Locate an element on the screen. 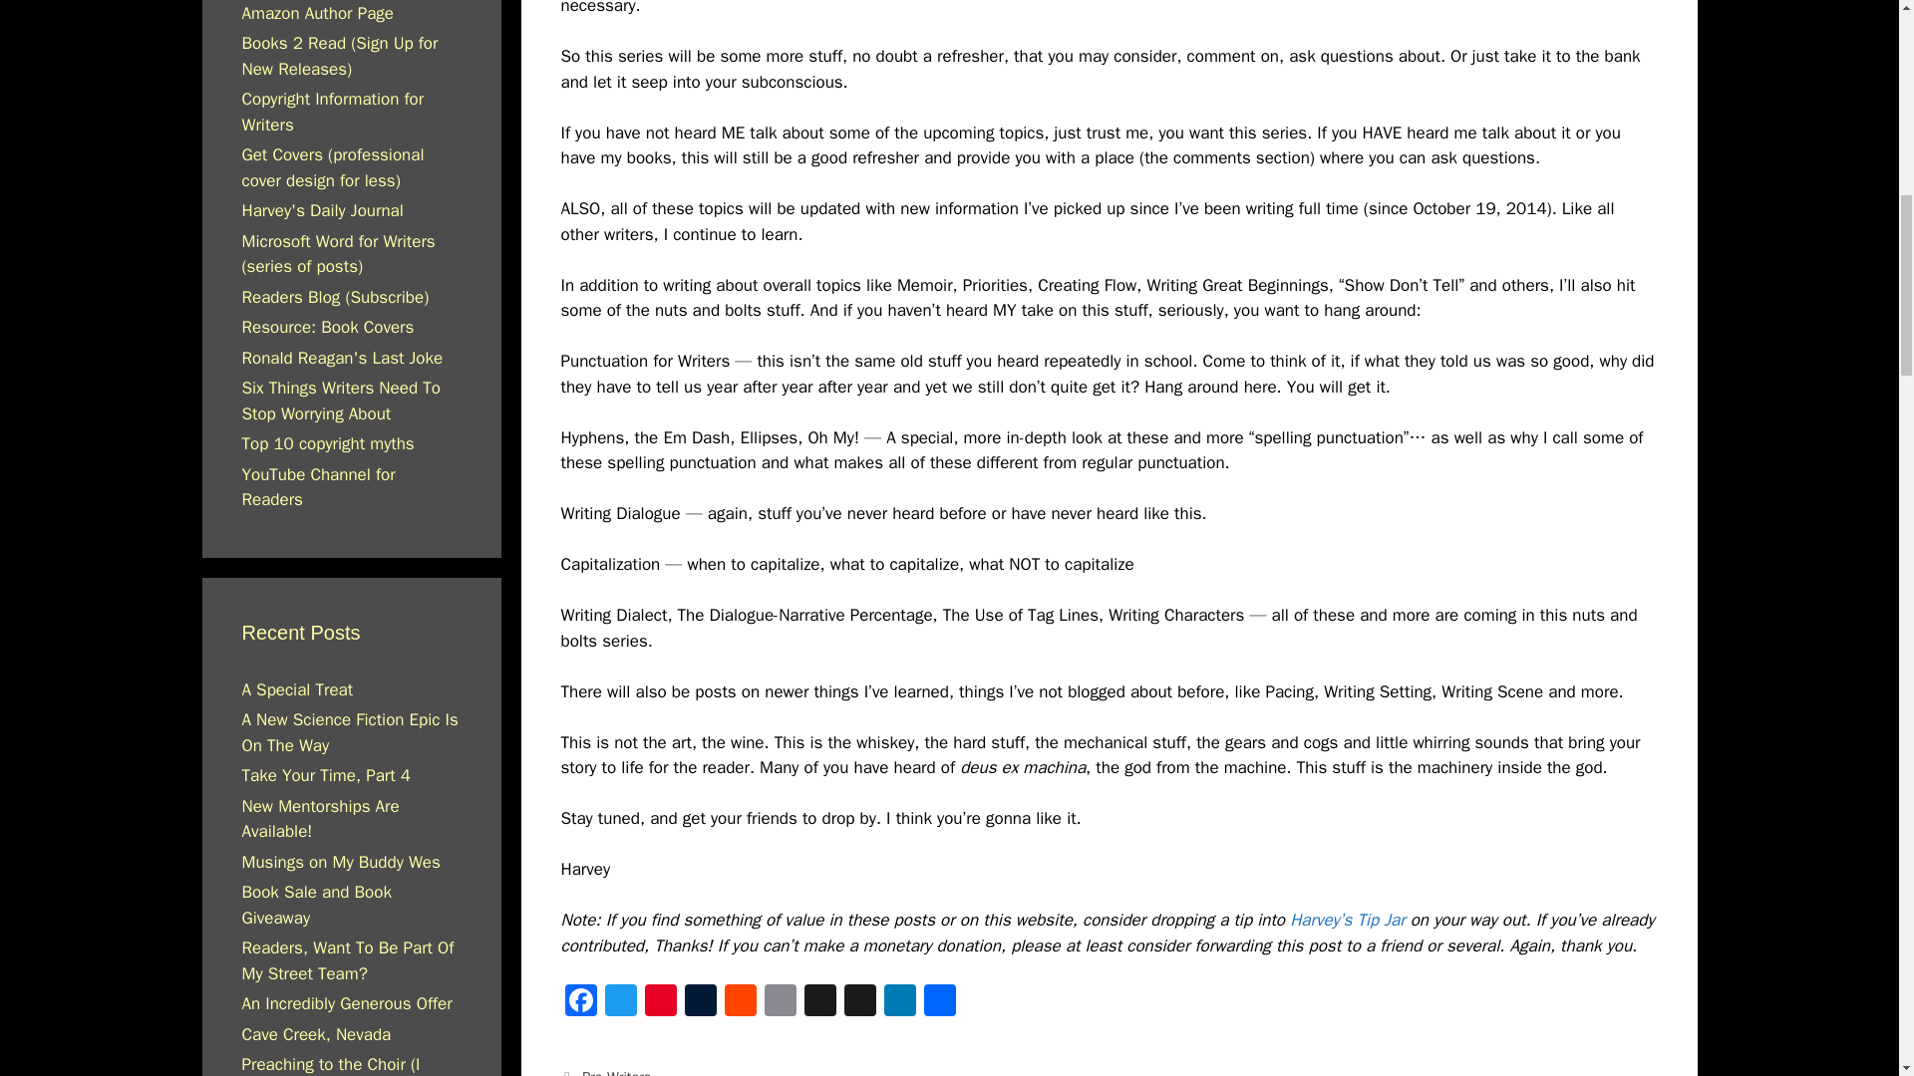  Pinterest is located at coordinates (659, 1003).